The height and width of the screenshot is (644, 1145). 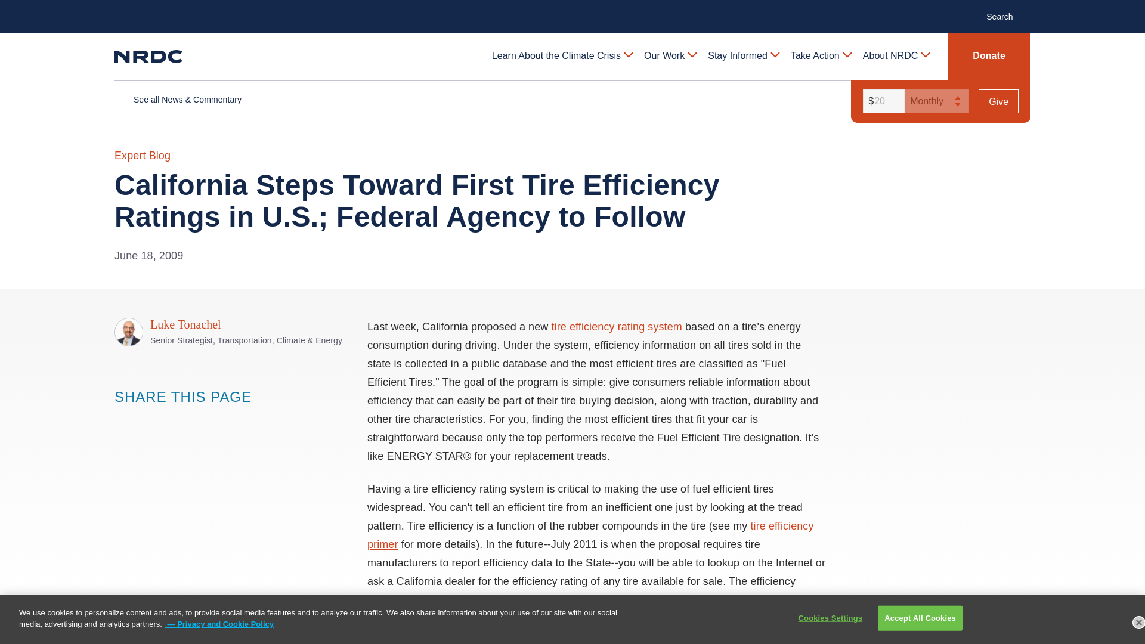 What do you see at coordinates (147, 420) in the screenshot?
I see `Share this page block` at bounding box center [147, 420].